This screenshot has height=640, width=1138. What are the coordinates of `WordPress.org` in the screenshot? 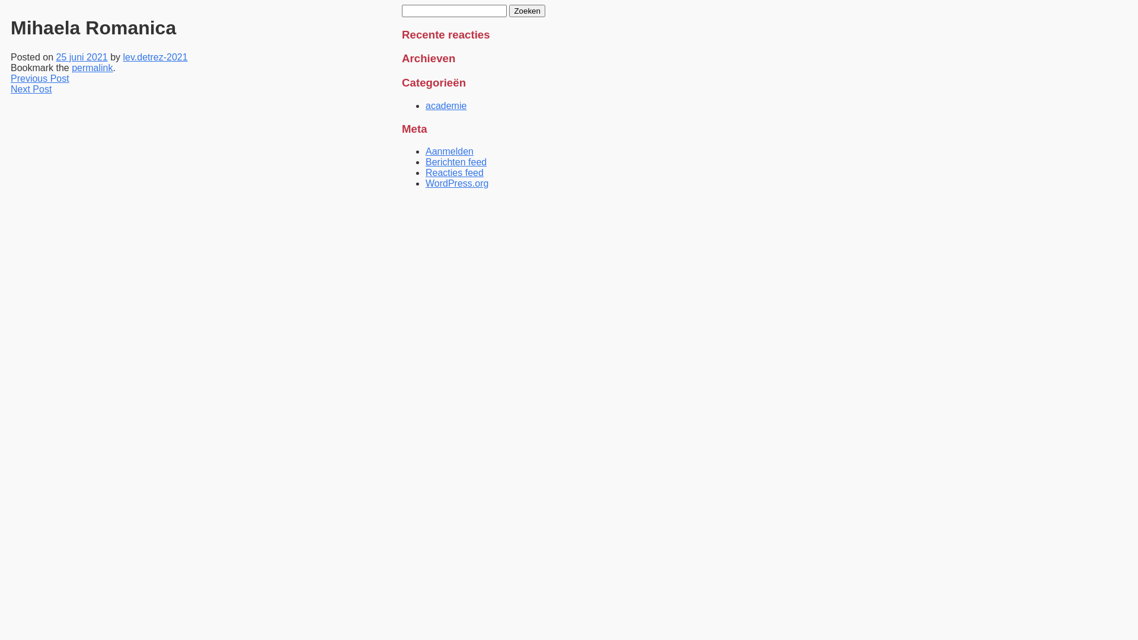 It's located at (457, 184).